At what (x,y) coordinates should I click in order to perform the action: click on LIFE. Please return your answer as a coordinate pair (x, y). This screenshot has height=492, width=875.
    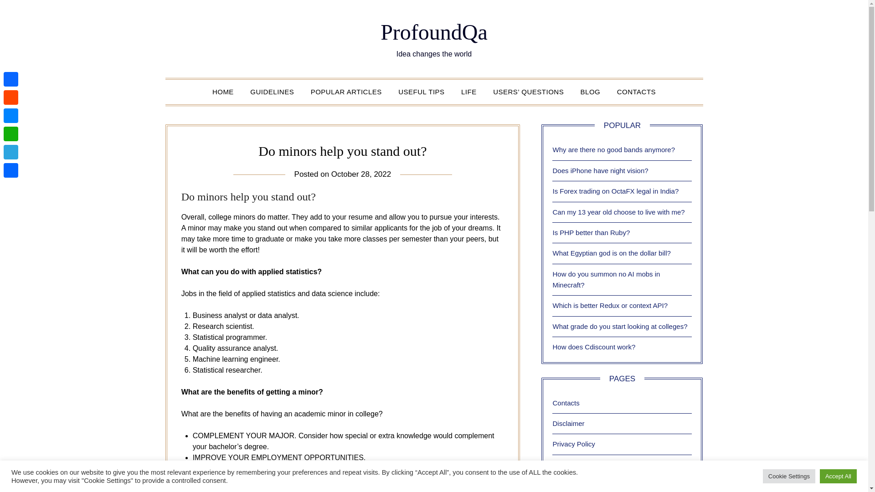
    Looking at the image, I should click on (468, 92).